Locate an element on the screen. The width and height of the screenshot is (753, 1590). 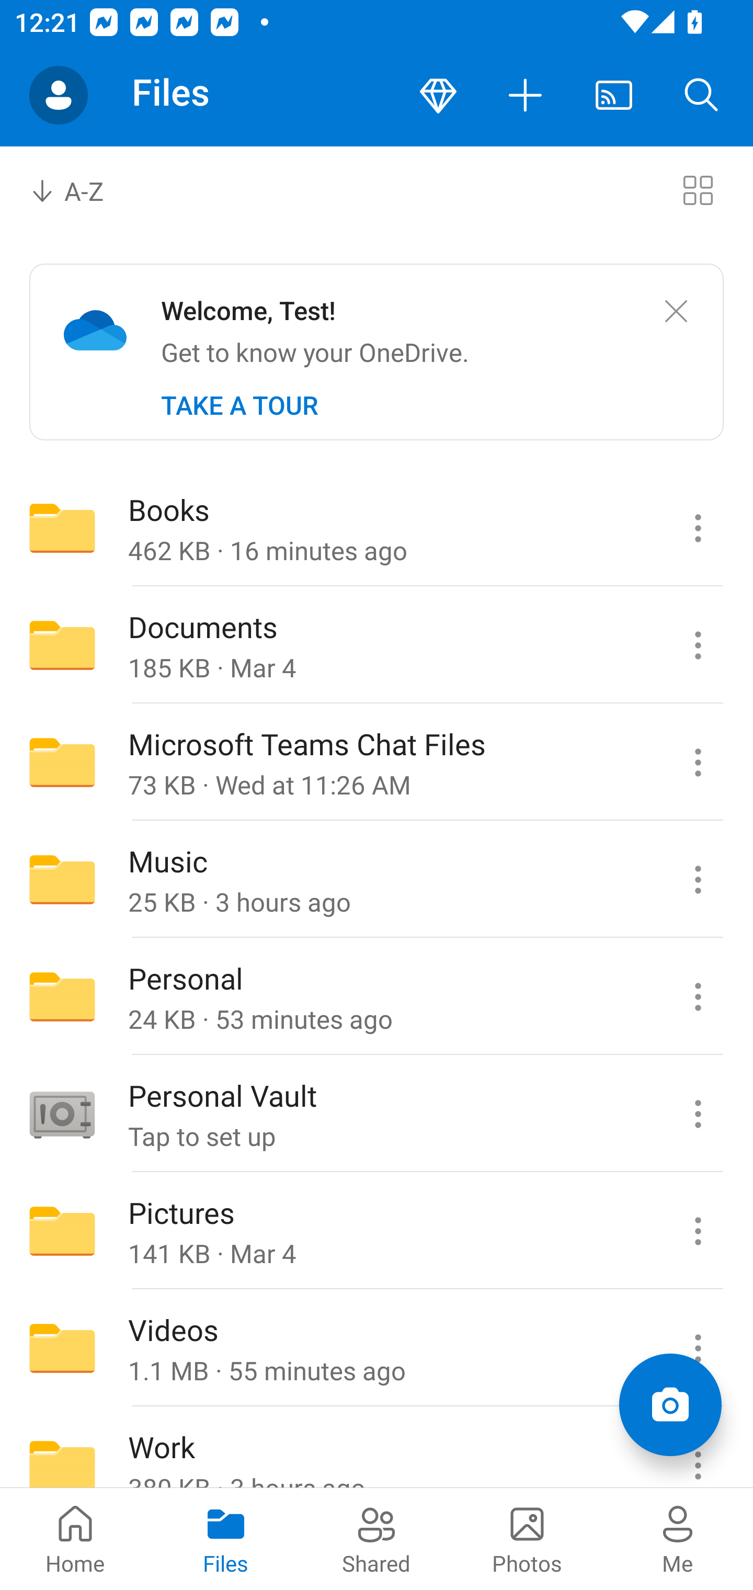
Videos commands is located at coordinates (698, 1348).